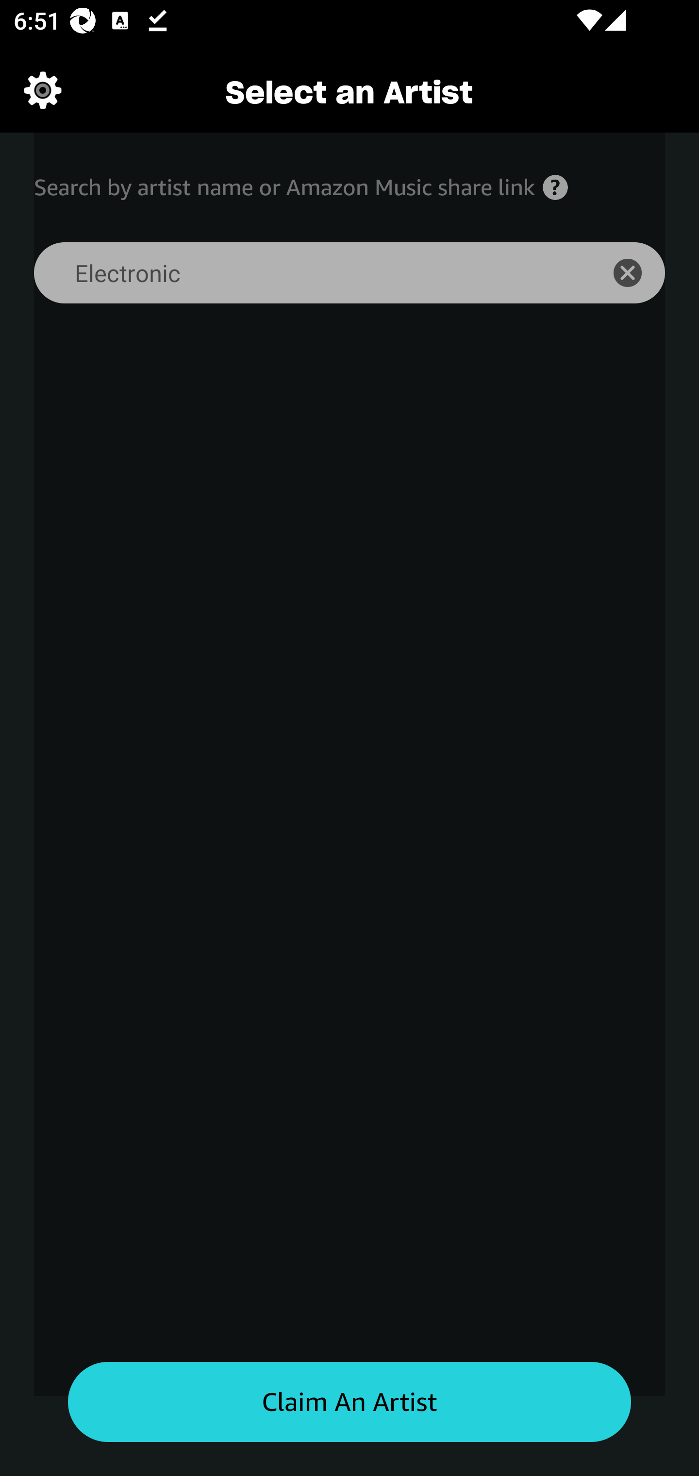 The width and height of the screenshot is (699, 1476). What do you see at coordinates (305, 273) in the screenshot?
I see `Electronic Search for an artist search bar` at bounding box center [305, 273].